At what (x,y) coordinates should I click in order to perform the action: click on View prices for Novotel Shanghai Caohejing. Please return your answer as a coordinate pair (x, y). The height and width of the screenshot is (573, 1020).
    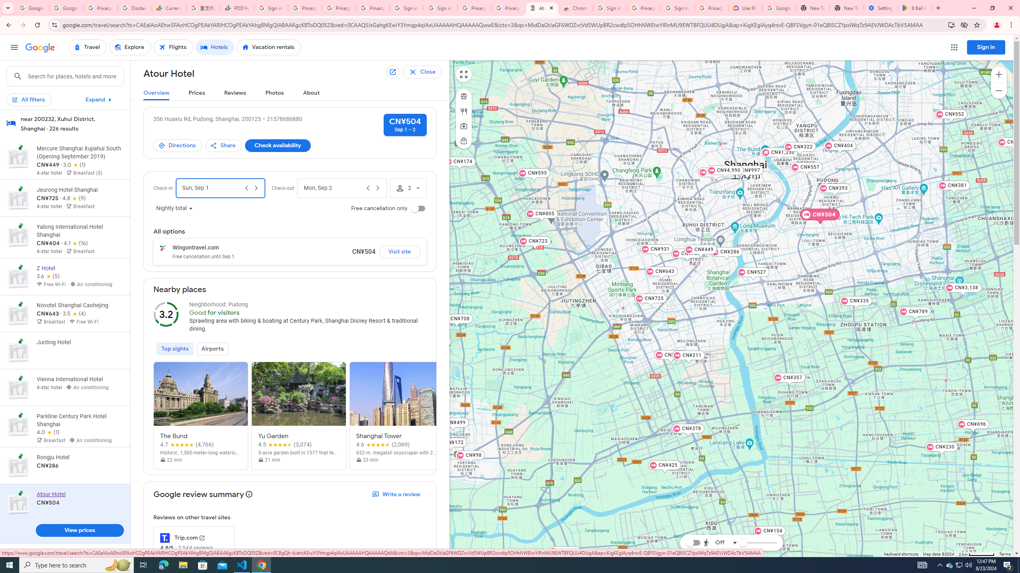
    Looking at the image, I should click on (79, 341).